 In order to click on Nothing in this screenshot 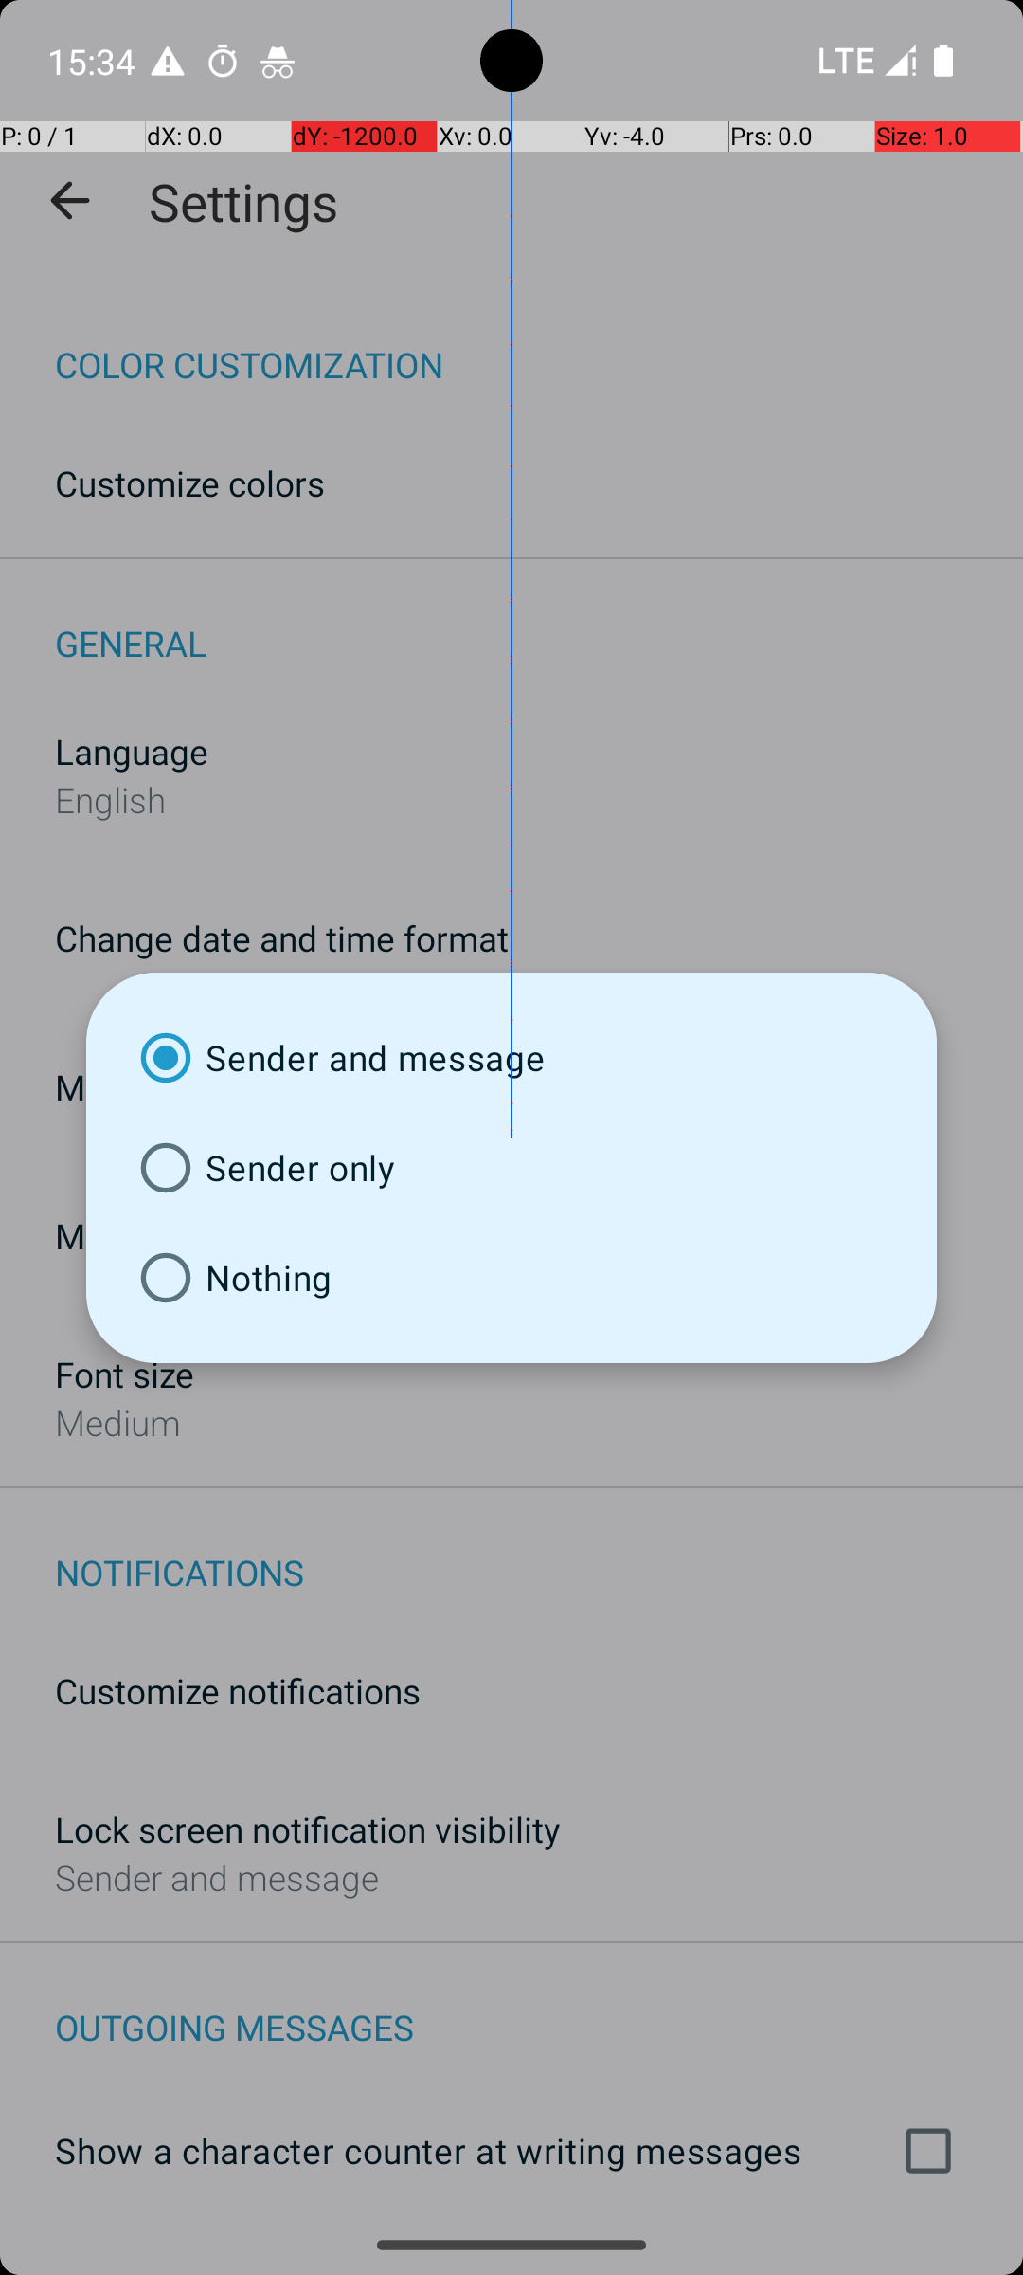, I will do `click(511, 1278)`.